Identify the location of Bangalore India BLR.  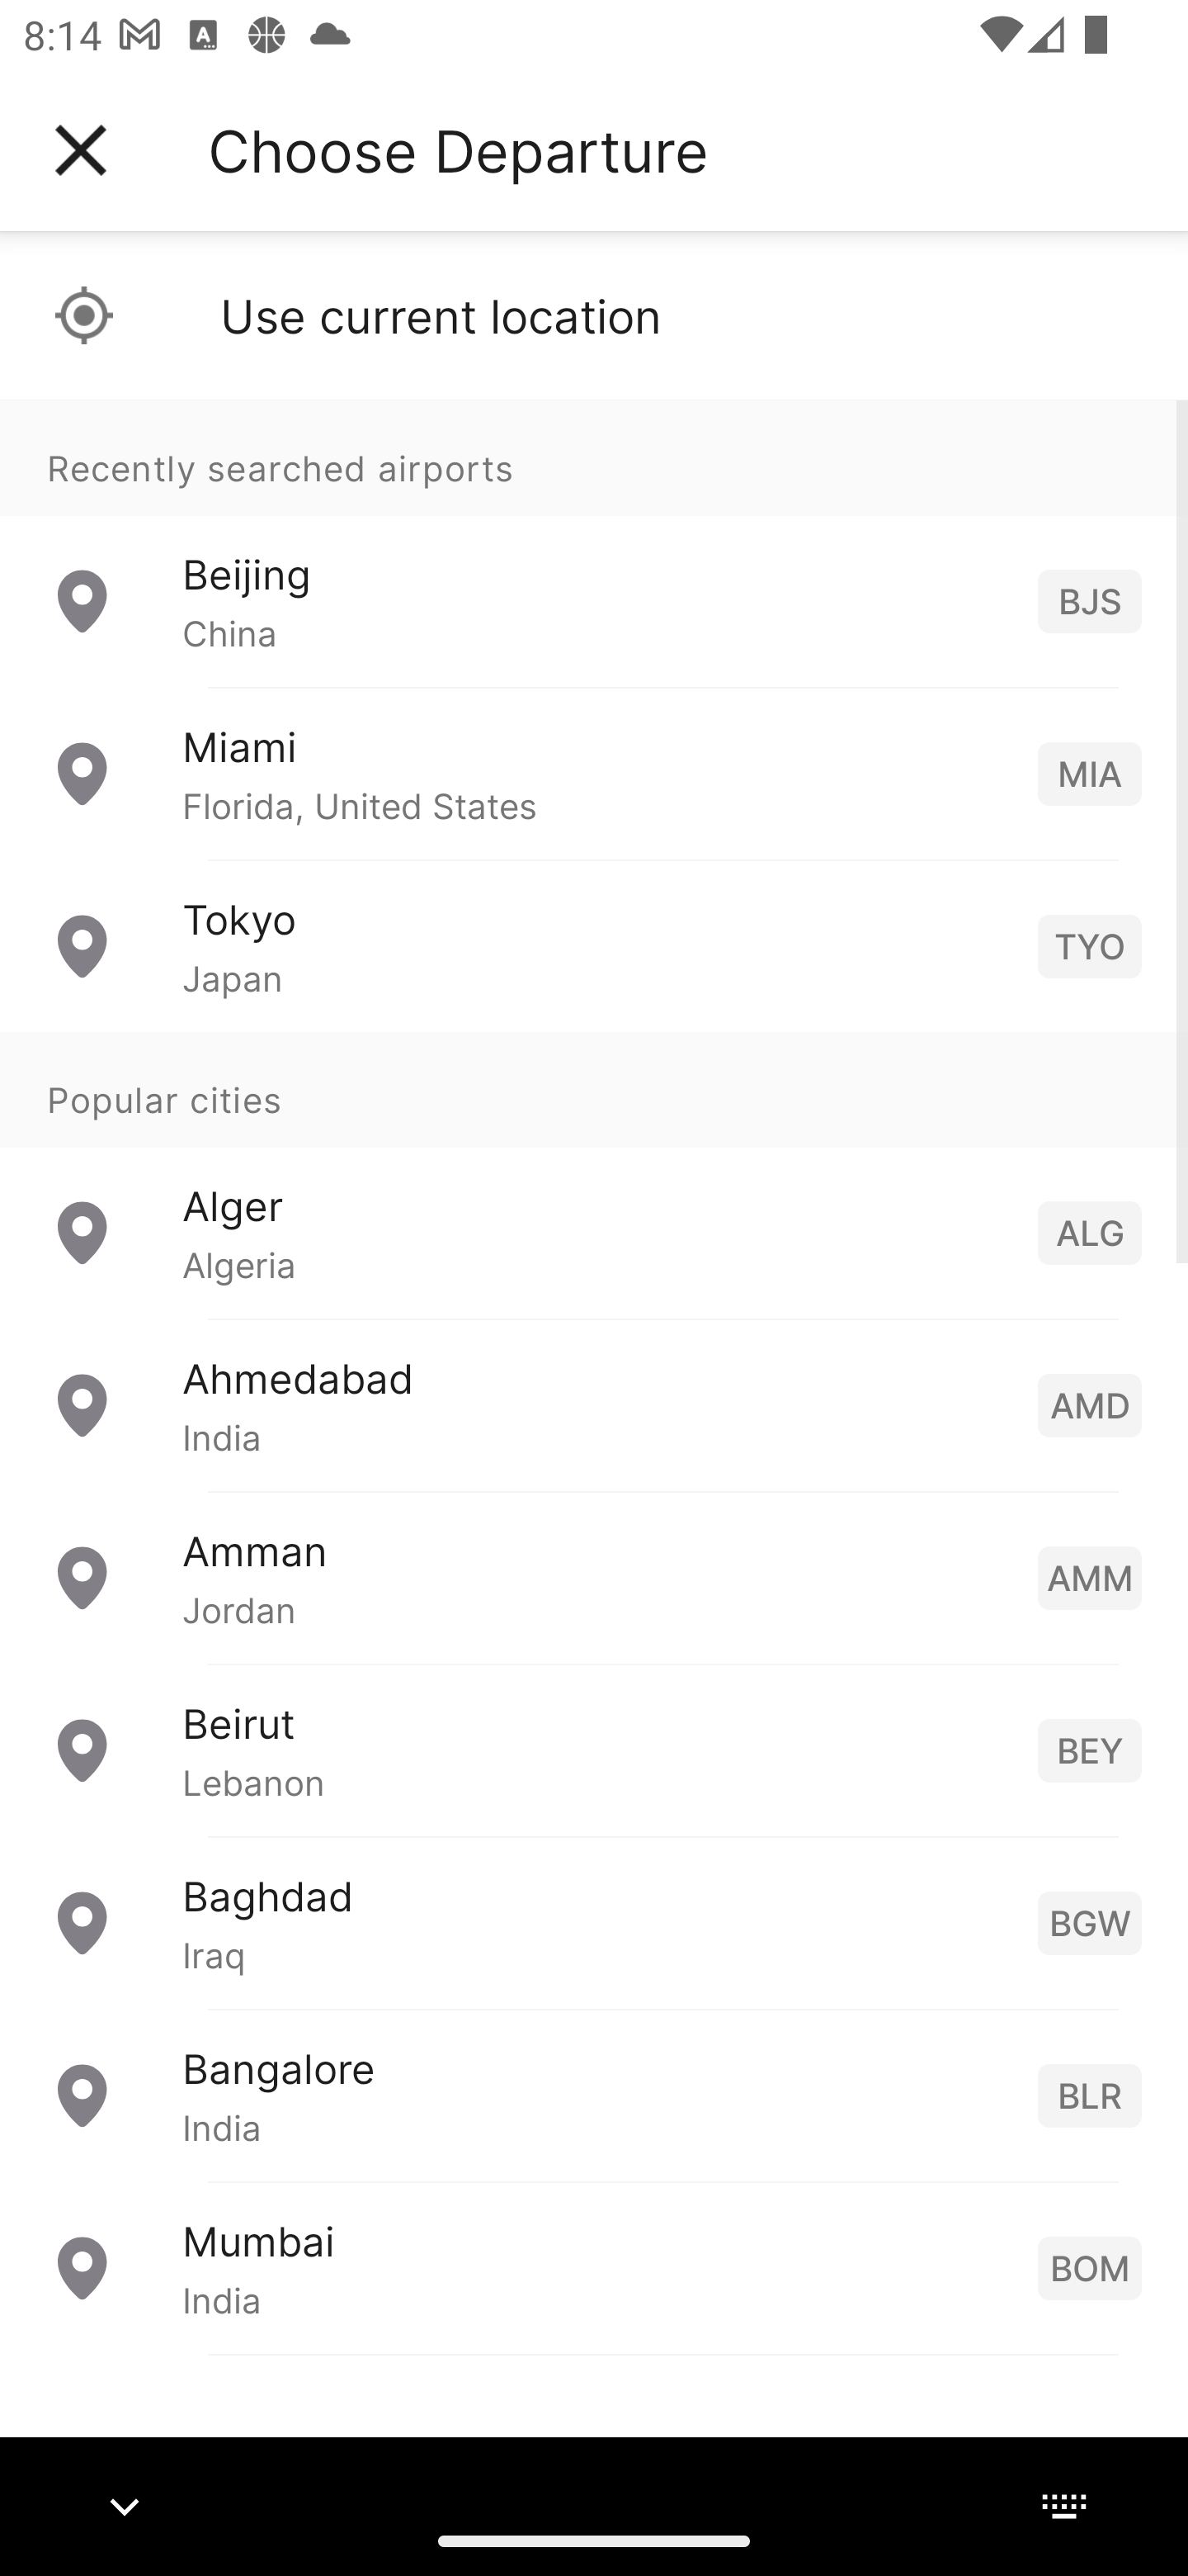
(594, 2095).